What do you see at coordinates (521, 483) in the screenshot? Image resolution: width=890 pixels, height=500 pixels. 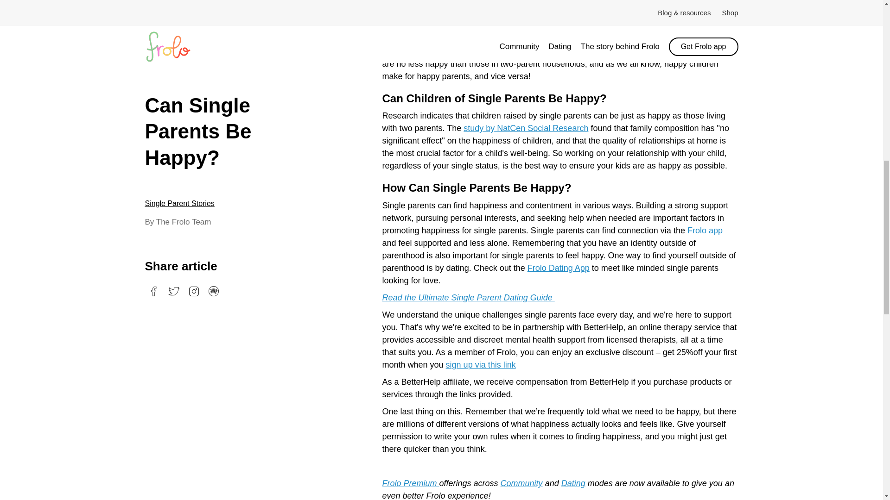 I see `Community` at bounding box center [521, 483].